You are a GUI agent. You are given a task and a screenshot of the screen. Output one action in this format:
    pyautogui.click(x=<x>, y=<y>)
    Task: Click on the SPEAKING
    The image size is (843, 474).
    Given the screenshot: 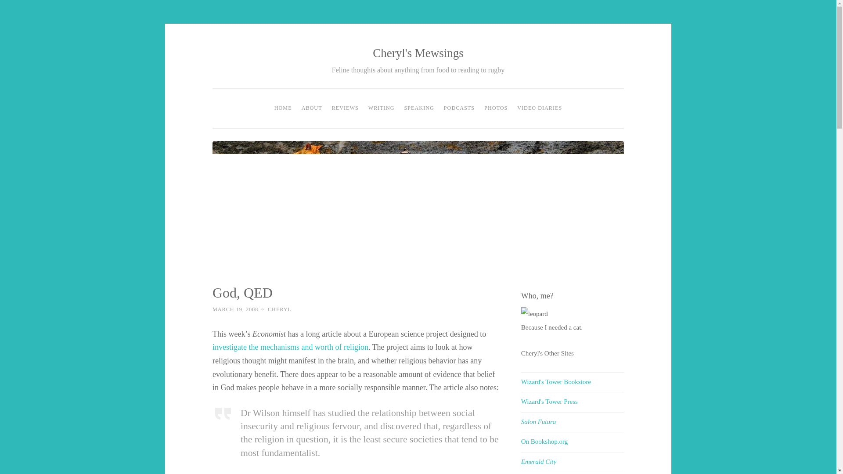 What is the action you would take?
    pyautogui.click(x=419, y=108)
    